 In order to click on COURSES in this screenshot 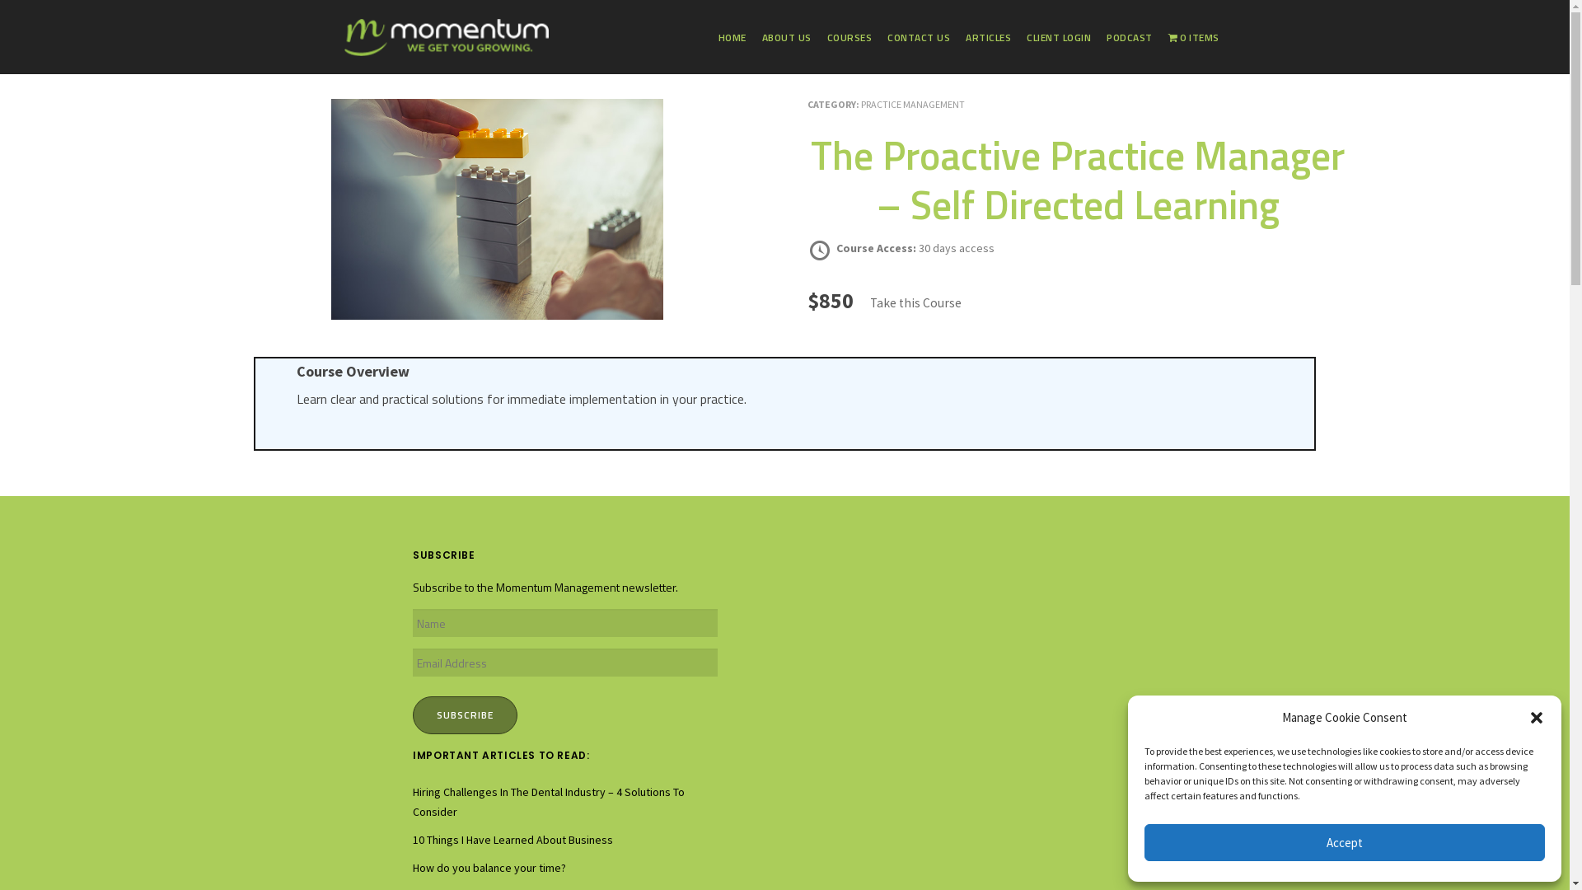, I will do `click(850, 38)`.